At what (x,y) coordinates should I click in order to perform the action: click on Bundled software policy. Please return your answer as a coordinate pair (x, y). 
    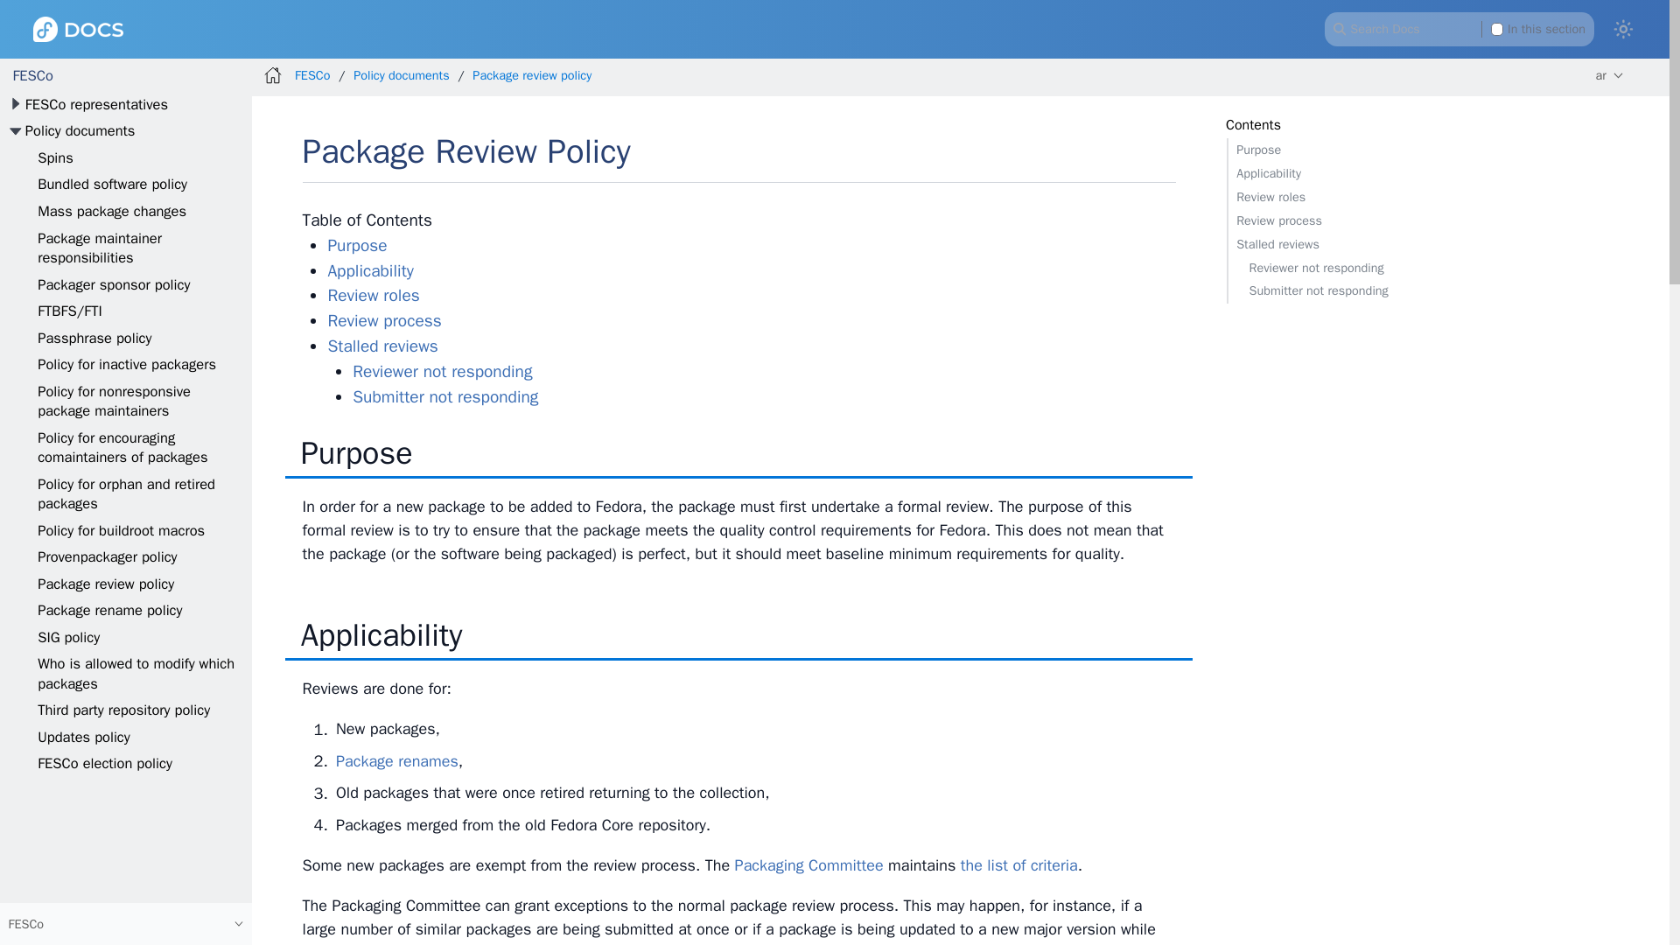
    Looking at the image, I should click on (112, 184).